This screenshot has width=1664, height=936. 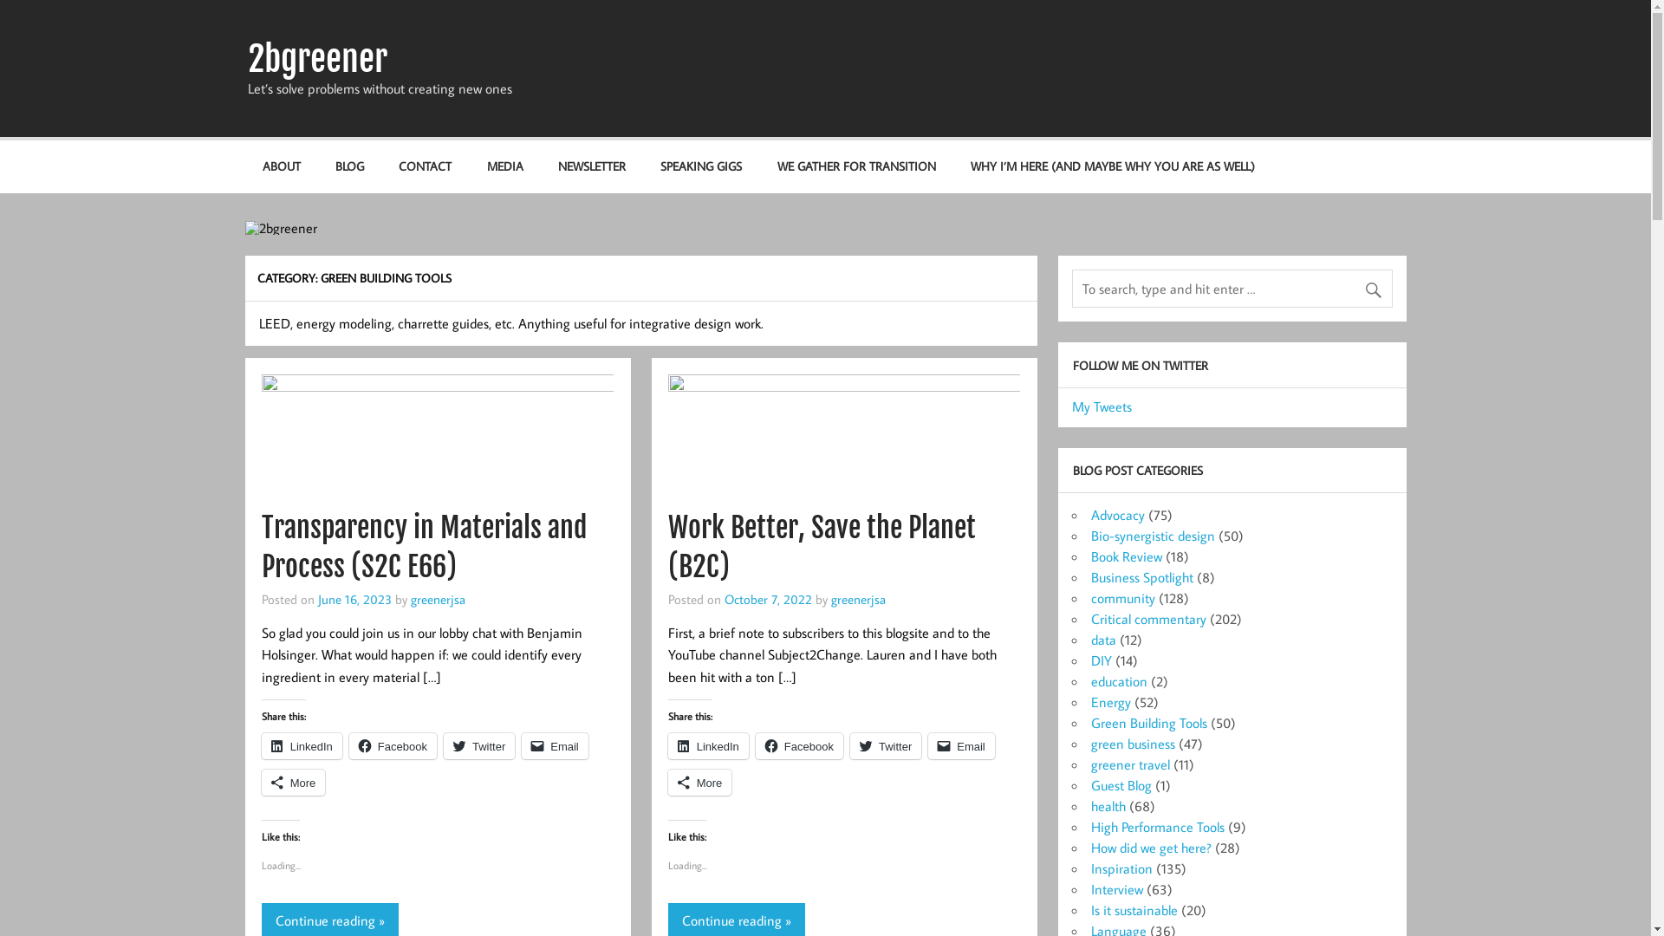 I want to click on 2bgreener, so click(x=317, y=59).